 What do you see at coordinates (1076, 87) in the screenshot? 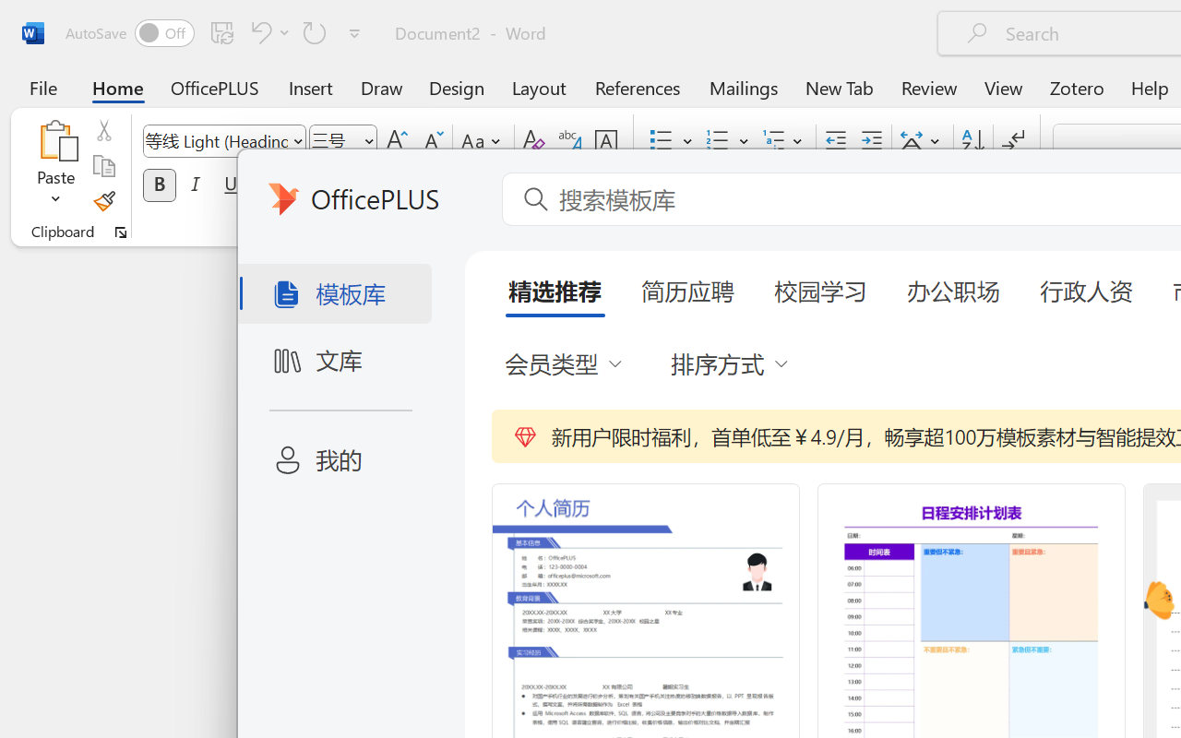
I see `Zotero` at bounding box center [1076, 87].